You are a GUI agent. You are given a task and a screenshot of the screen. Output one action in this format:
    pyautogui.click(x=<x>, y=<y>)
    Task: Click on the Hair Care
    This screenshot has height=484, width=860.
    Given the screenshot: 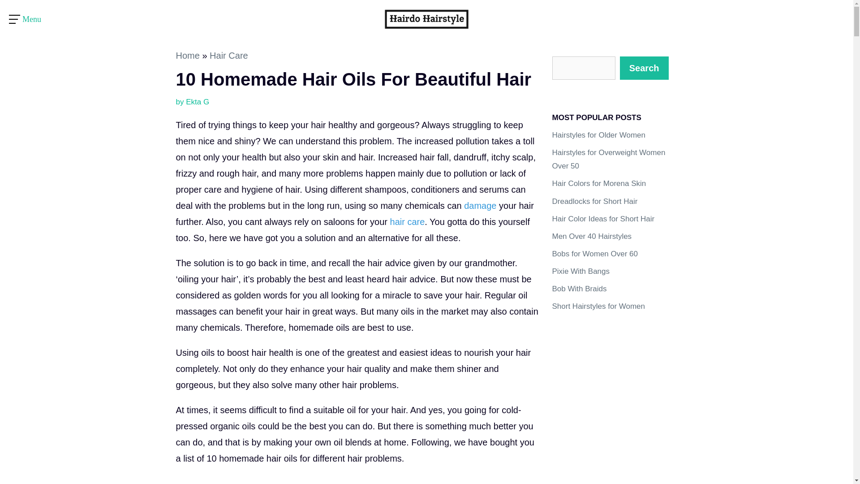 What is the action you would take?
    pyautogui.click(x=229, y=56)
    